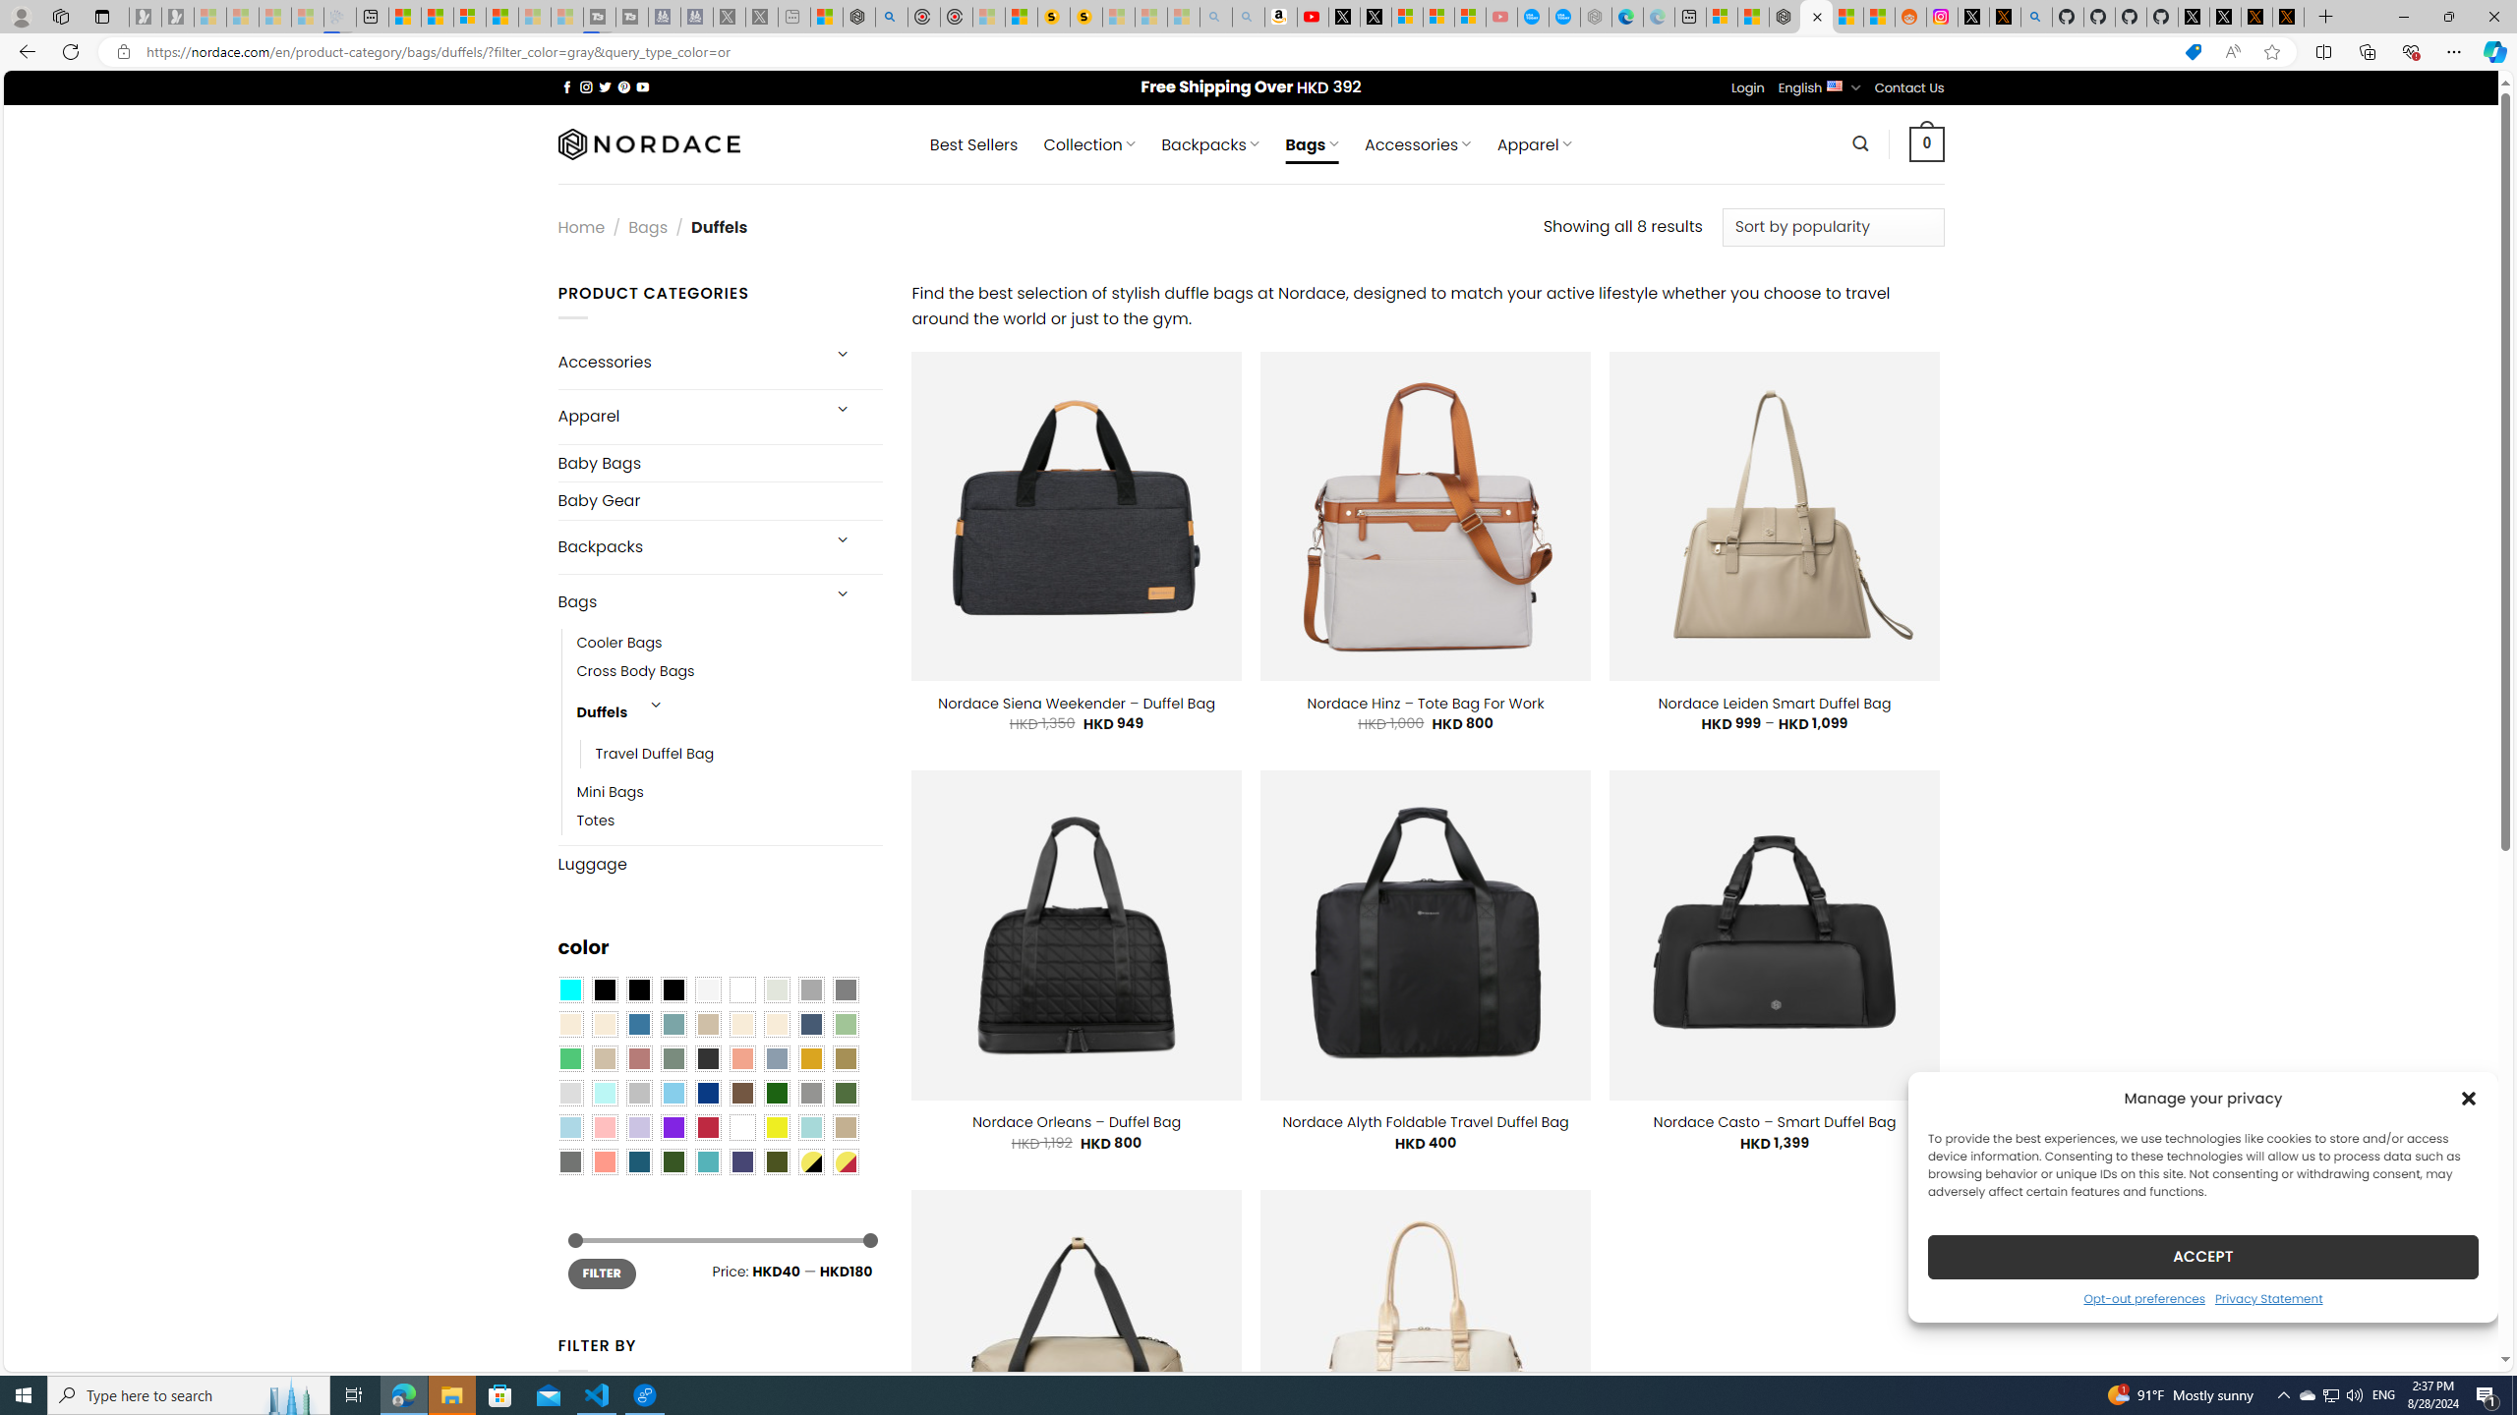 Image resolution: width=2517 pixels, height=1415 pixels. I want to click on Luggage, so click(720, 863).